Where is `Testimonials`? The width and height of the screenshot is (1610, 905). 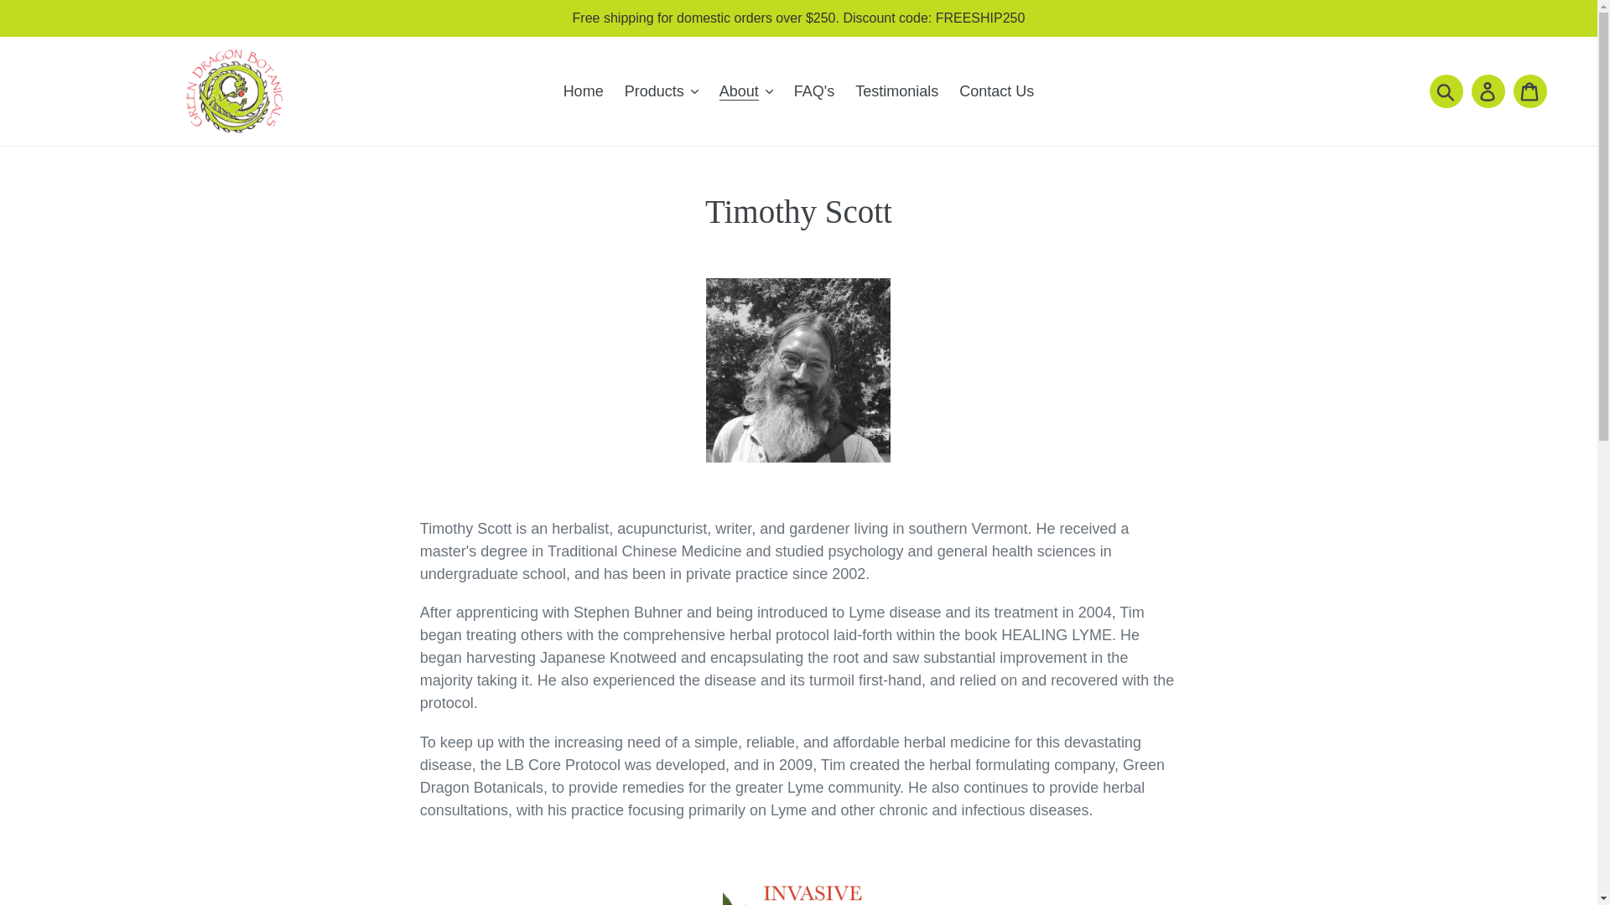
Testimonials is located at coordinates (896, 90).